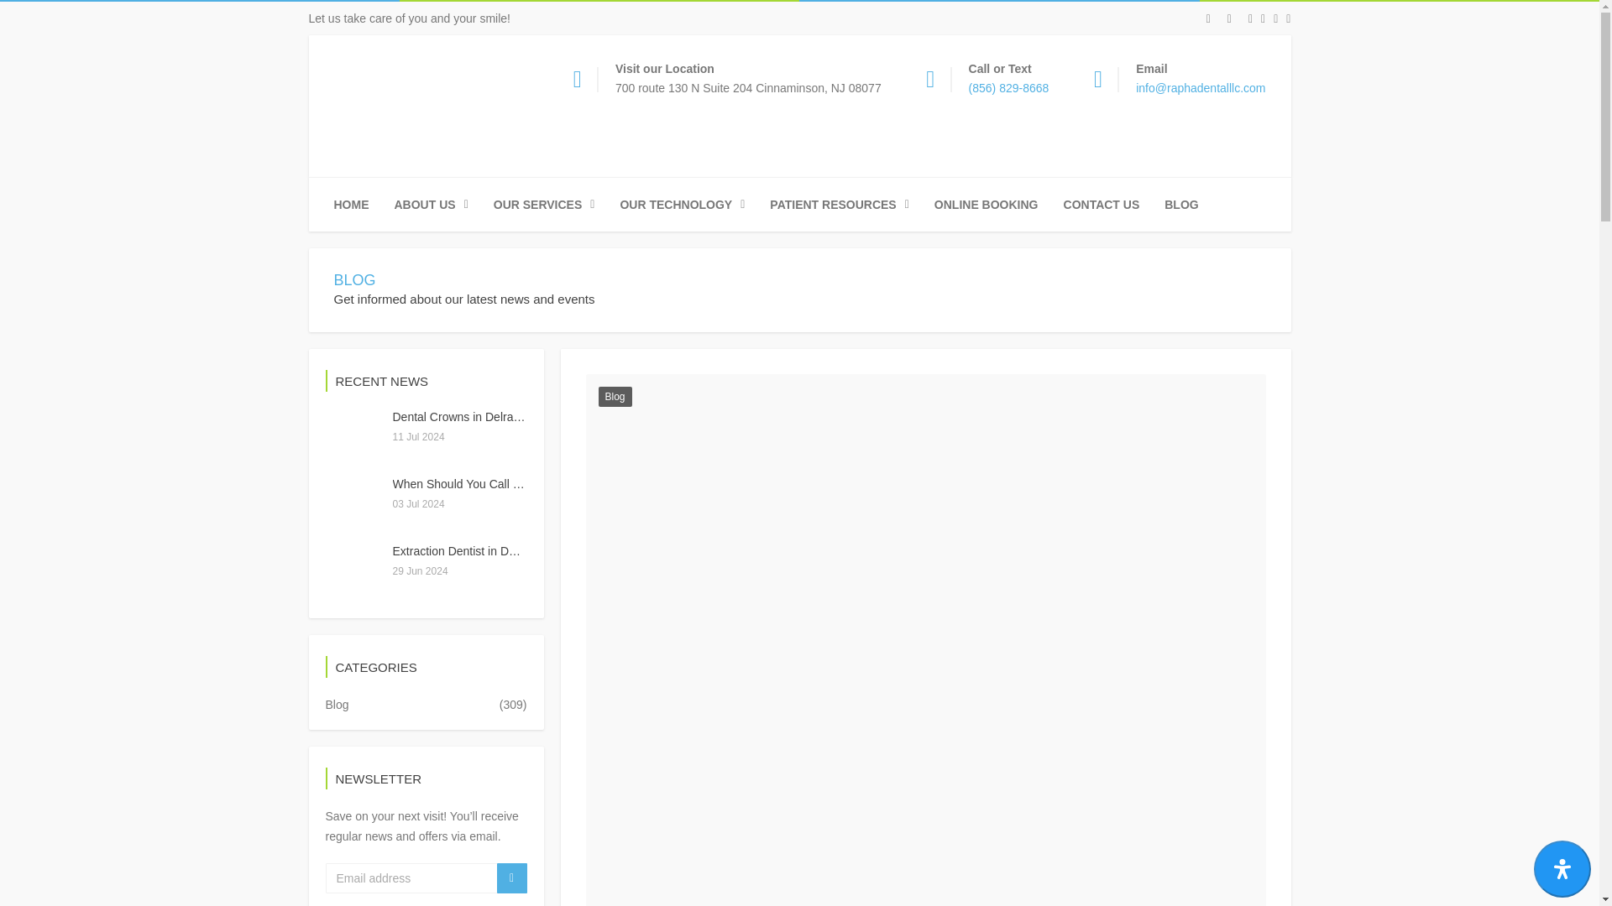 This screenshot has width=1612, height=906. I want to click on OUR SERVICES, so click(544, 205).